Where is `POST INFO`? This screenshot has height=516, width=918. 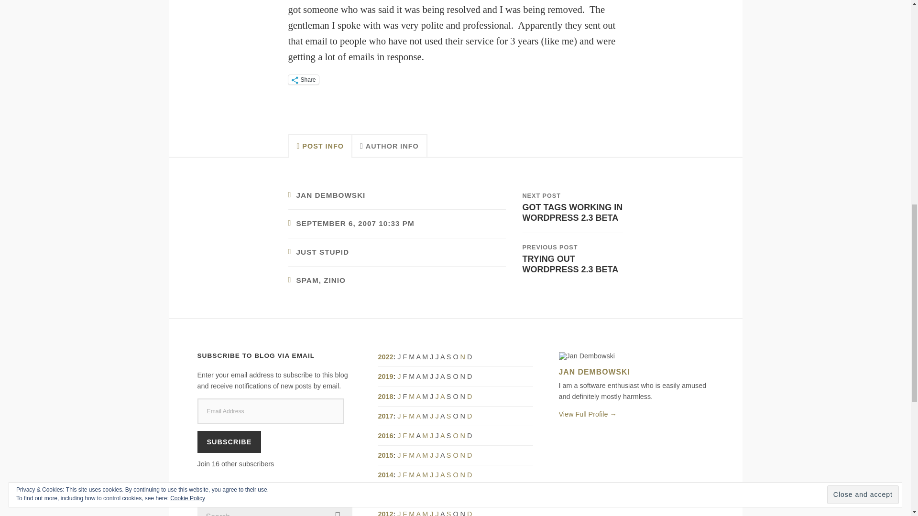
POST INFO is located at coordinates (319, 145).